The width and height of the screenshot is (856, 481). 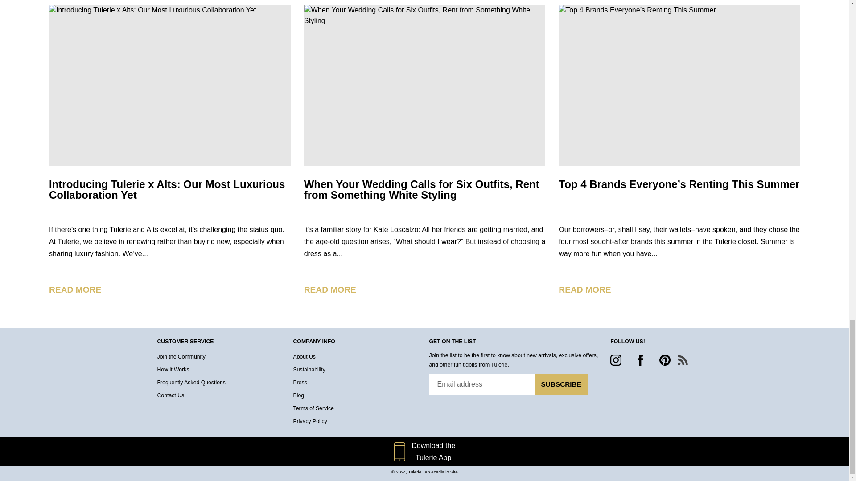 What do you see at coordinates (330, 289) in the screenshot?
I see `READ MORE` at bounding box center [330, 289].